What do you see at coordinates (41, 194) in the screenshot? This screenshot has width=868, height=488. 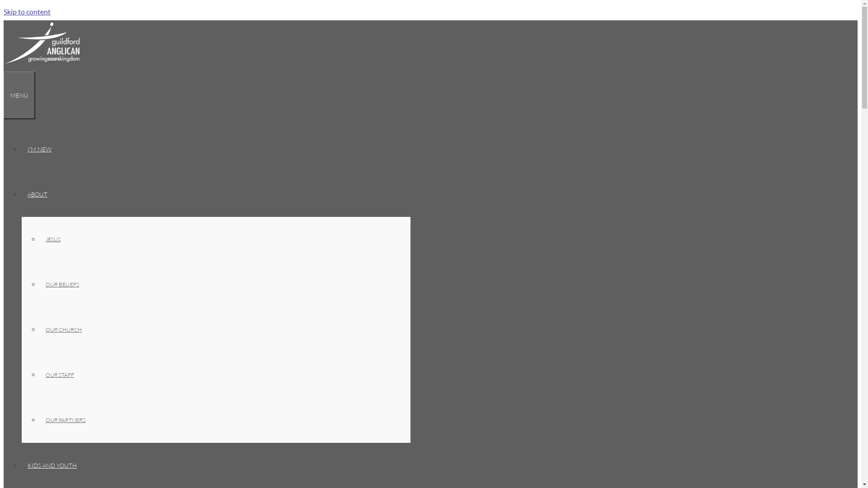 I see `ABOUT` at bounding box center [41, 194].